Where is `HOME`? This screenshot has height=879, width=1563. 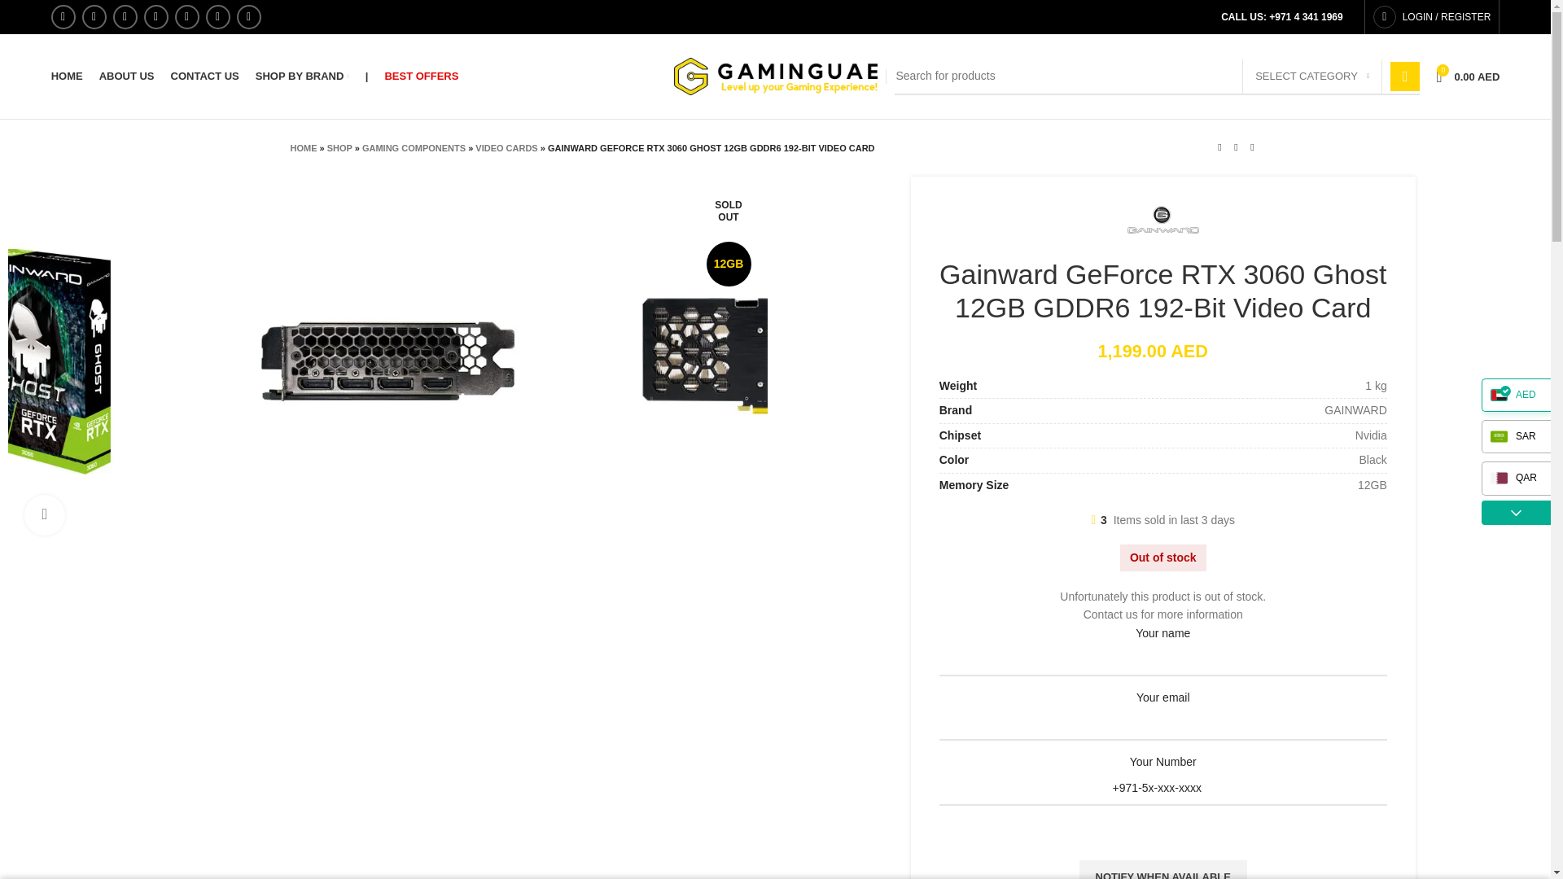 HOME is located at coordinates (67, 77).